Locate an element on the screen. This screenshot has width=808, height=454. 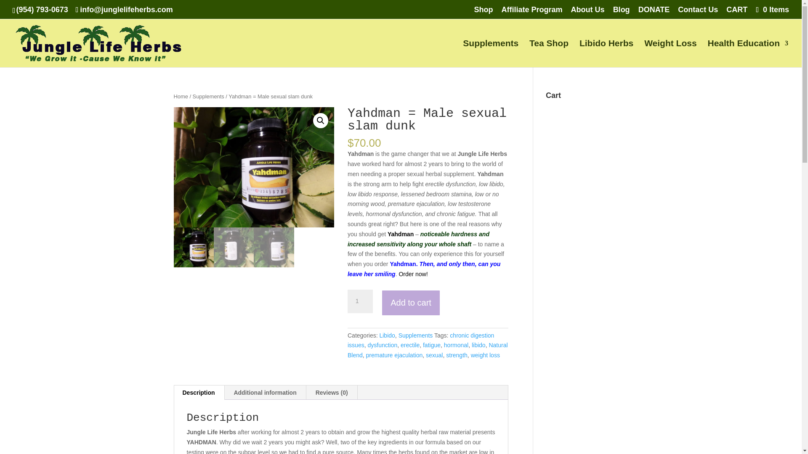
Affiliate Program is located at coordinates (532, 13).